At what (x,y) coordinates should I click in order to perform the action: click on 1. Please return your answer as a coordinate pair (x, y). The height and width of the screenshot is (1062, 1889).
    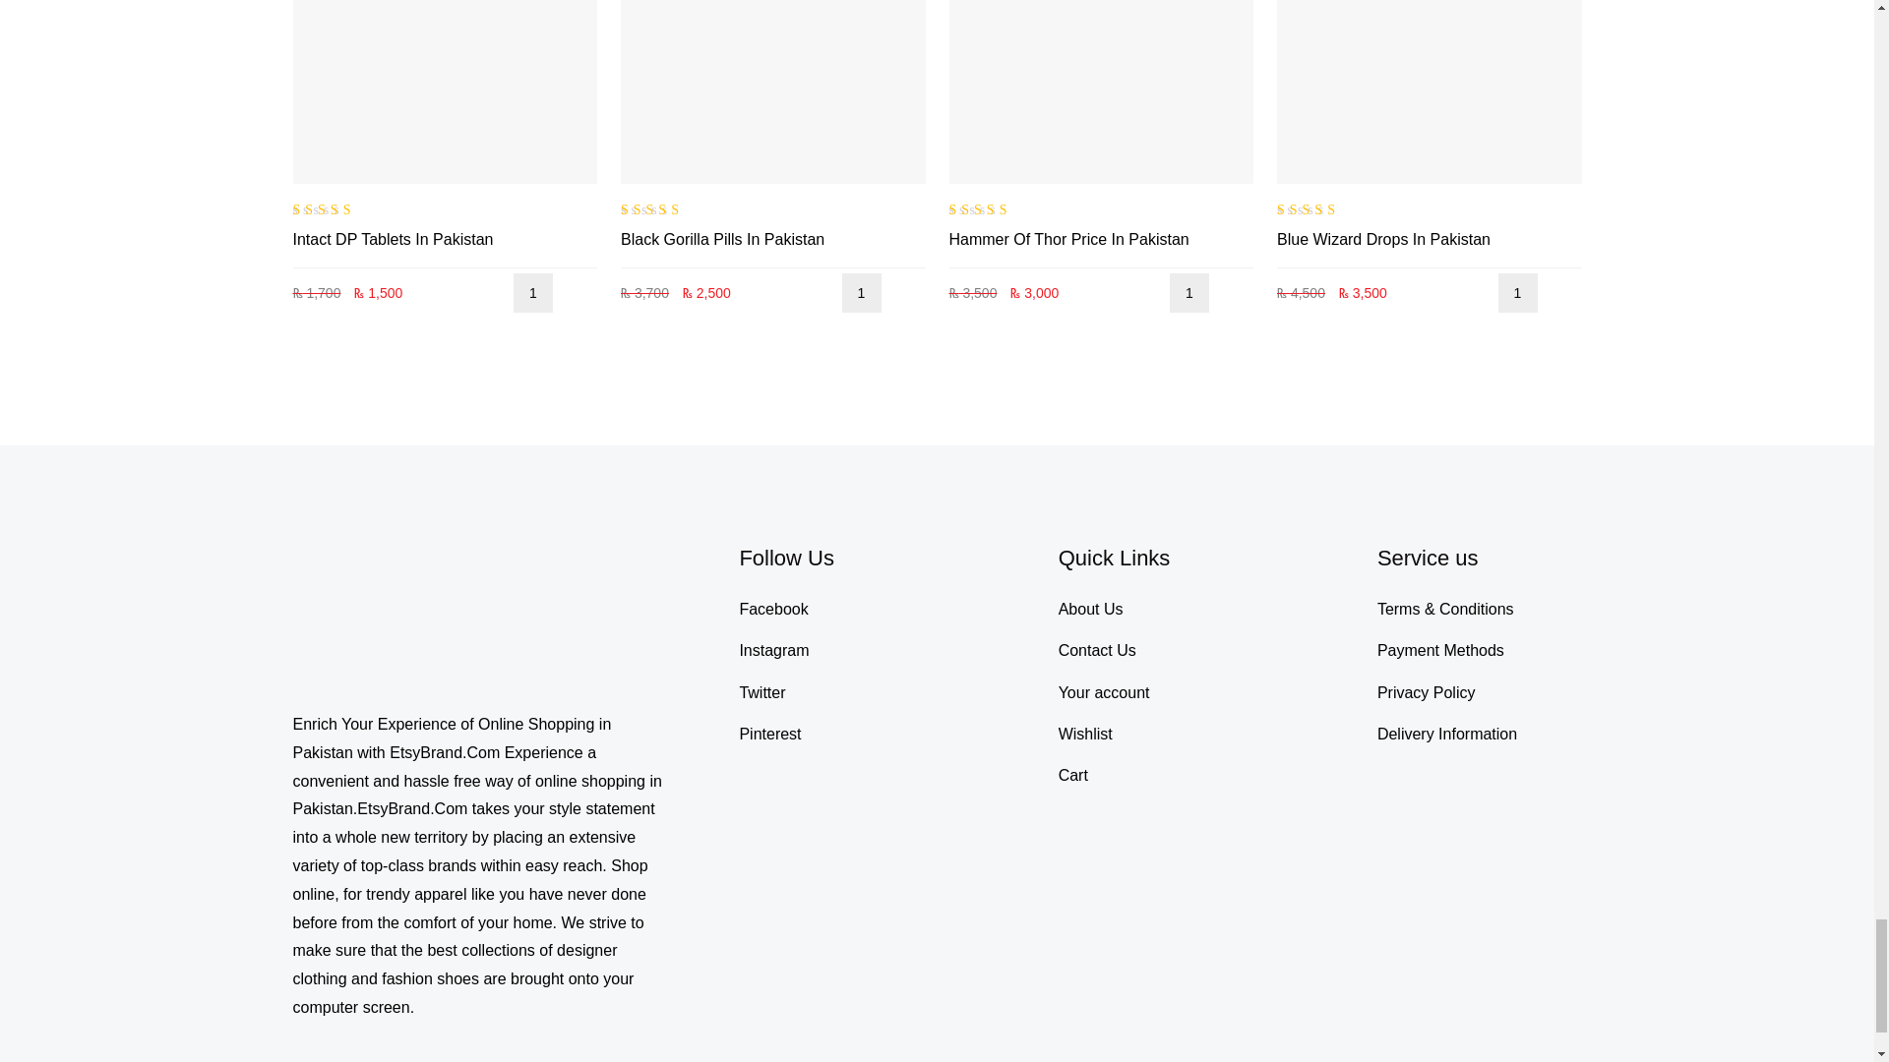
    Looking at the image, I should click on (862, 292).